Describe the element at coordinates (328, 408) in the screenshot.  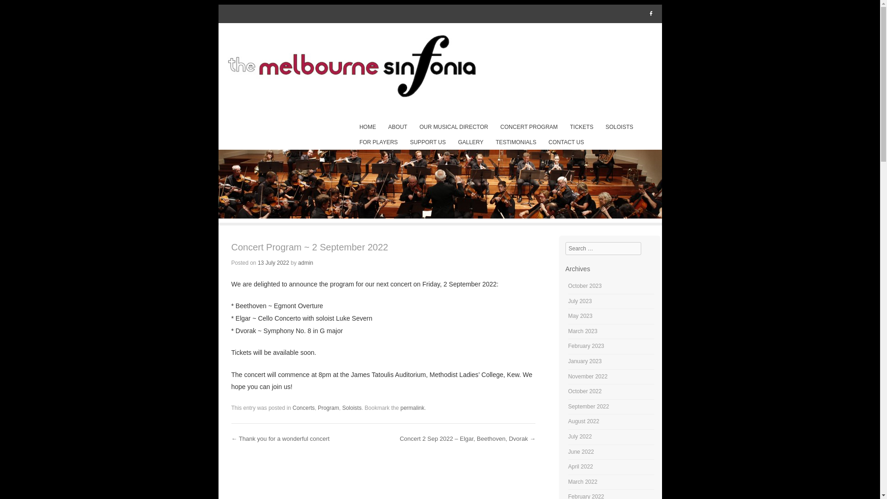
I see `Program` at that location.